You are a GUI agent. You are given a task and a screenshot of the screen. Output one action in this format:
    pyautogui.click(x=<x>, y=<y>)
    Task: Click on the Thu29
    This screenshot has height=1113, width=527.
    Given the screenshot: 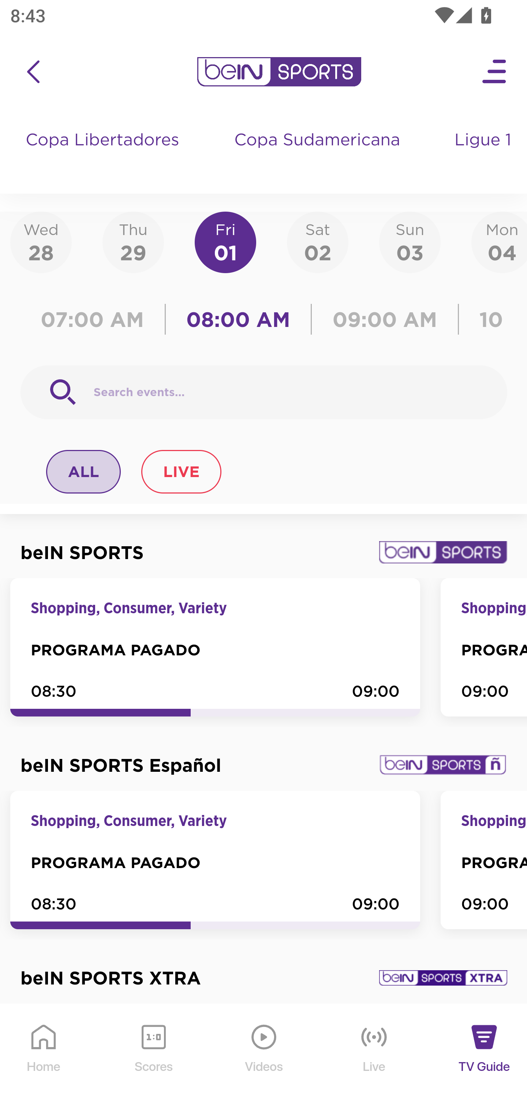 What is the action you would take?
    pyautogui.click(x=133, y=242)
    